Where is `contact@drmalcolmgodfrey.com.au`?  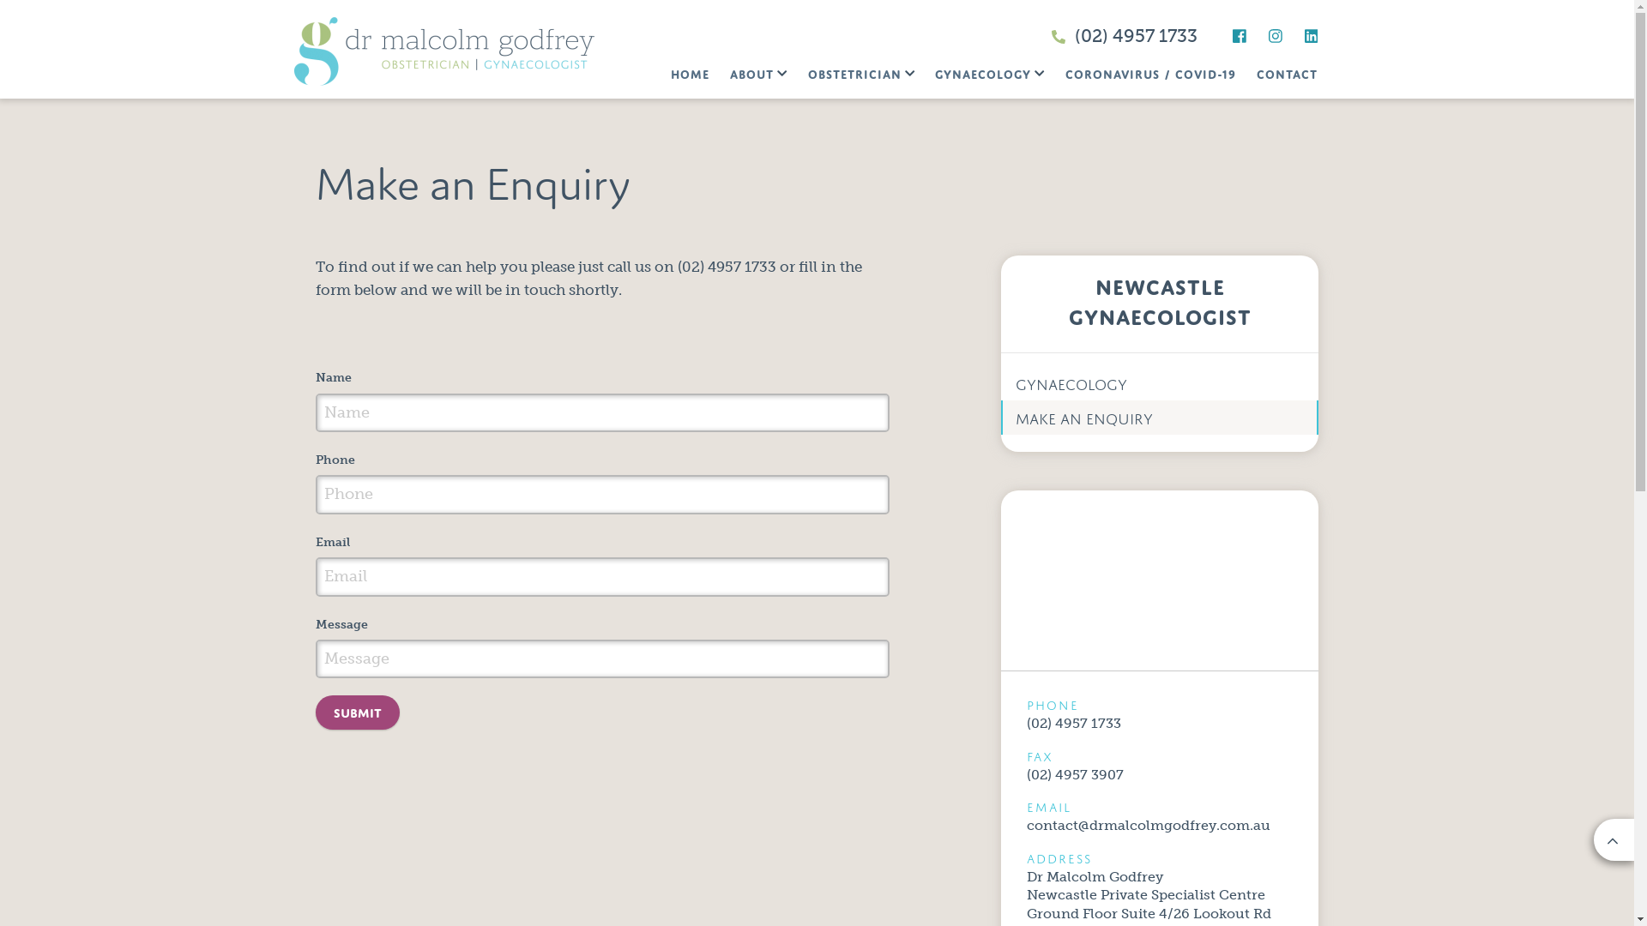
contact@drmalcolmgodfrey.com.au is located at coordinates (1149, 825).